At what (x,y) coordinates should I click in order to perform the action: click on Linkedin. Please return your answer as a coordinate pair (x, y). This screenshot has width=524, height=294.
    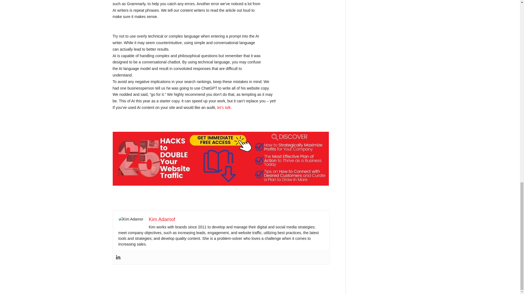
    Looking at the image, I should click on (118, 258).